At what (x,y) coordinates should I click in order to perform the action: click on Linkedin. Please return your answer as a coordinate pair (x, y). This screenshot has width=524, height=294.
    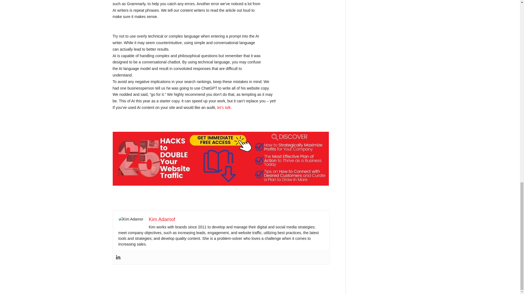
    Looking at the image, I should click on (118, 258).